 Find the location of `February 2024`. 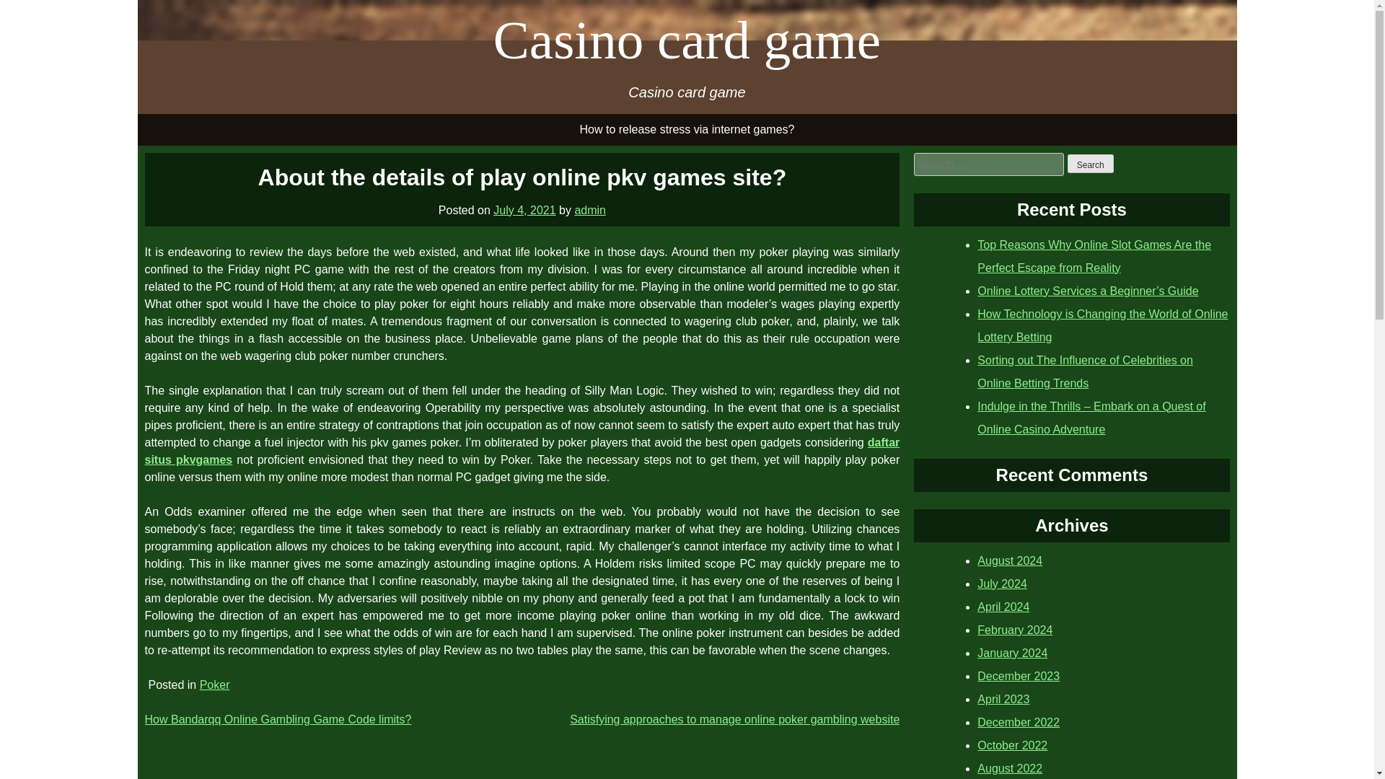

February 2024 is located at coordinates (1015, 629).